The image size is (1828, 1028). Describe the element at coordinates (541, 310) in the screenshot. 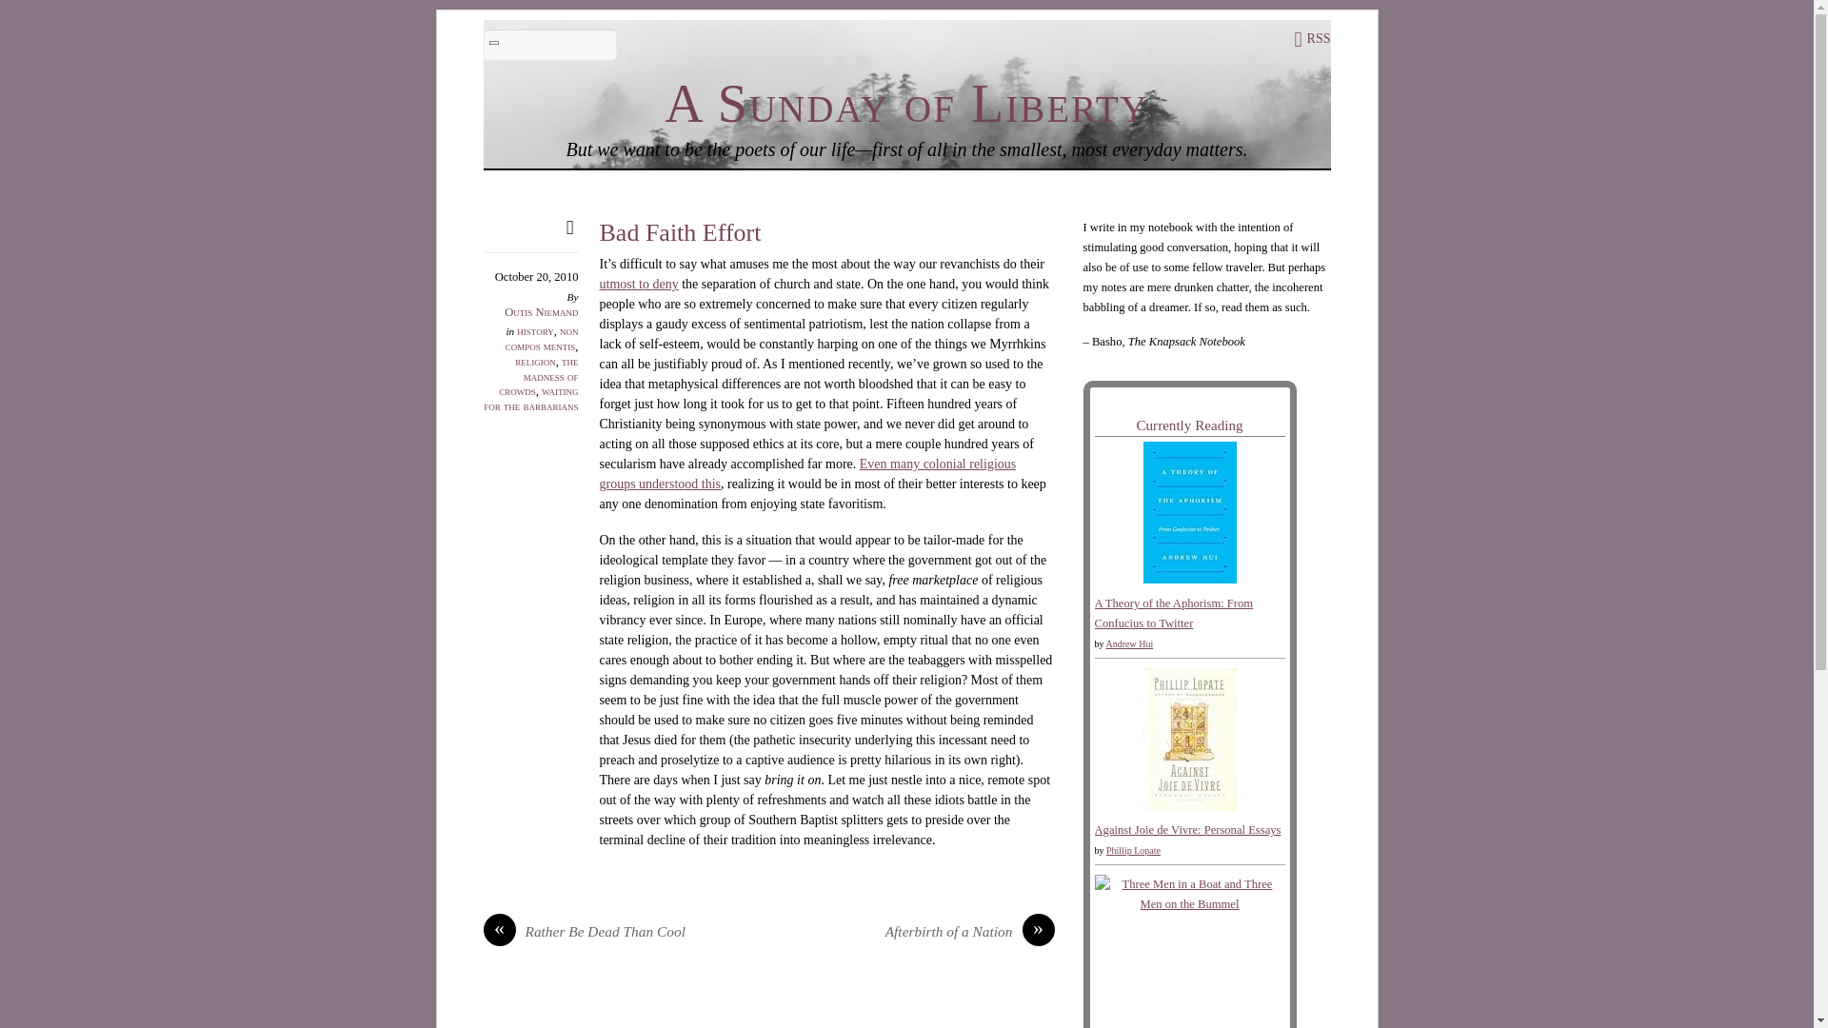

I see `Outis Niemand` at that location.